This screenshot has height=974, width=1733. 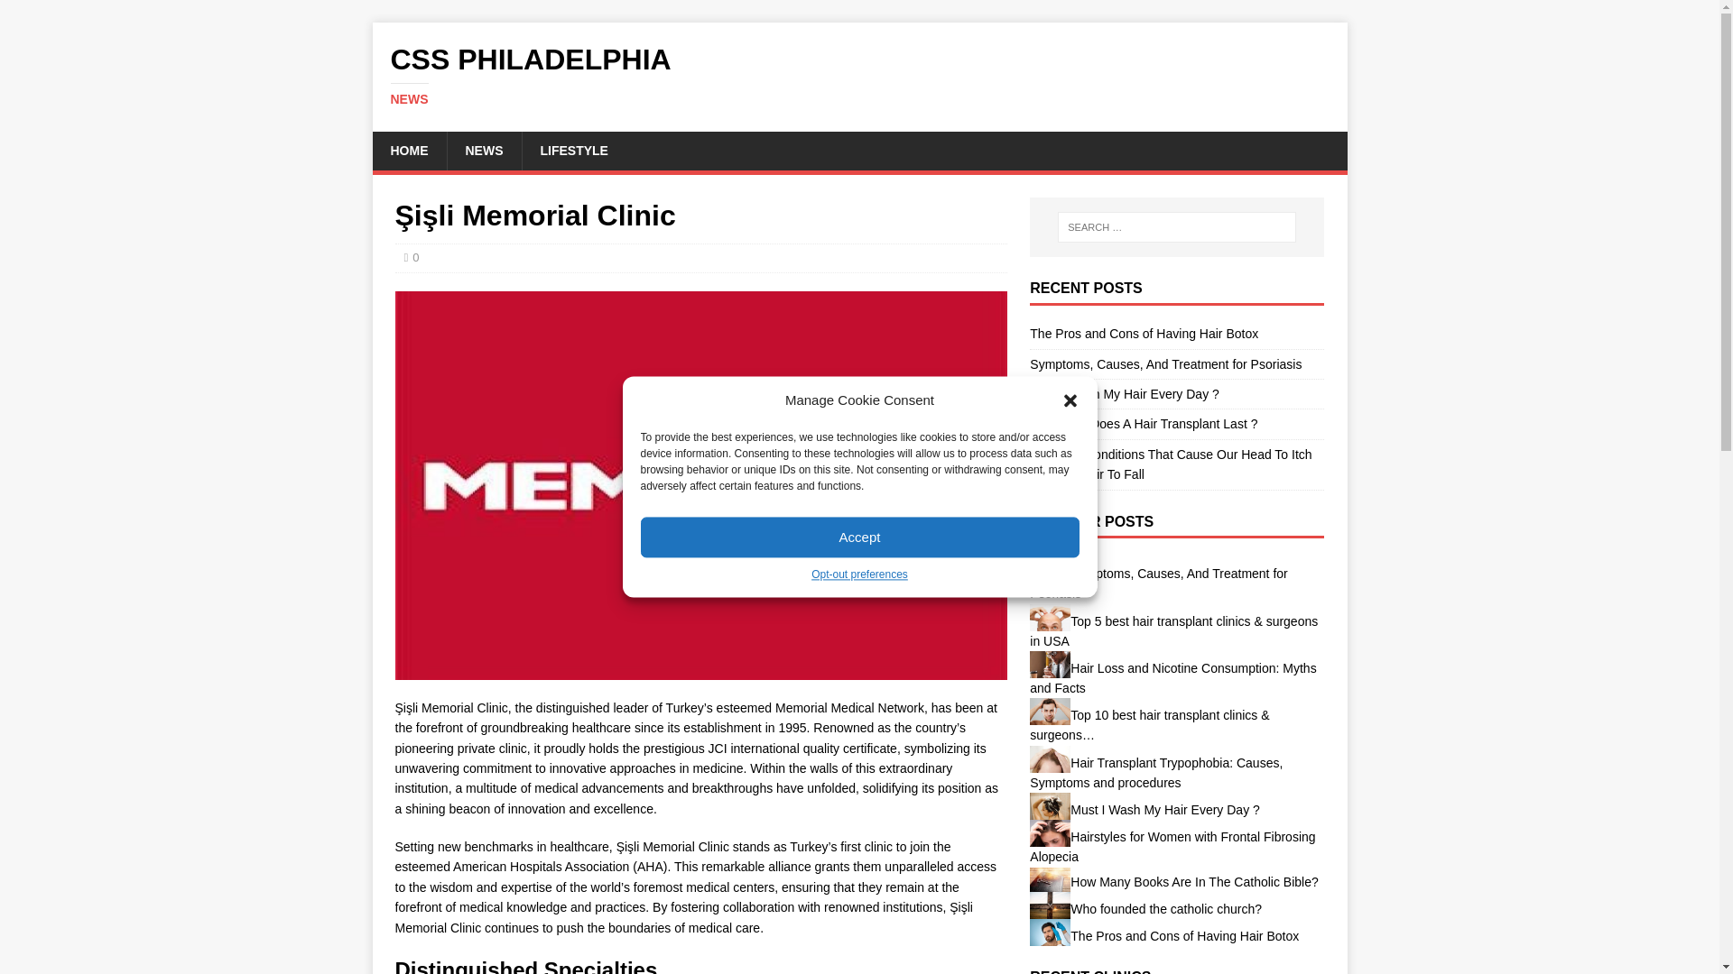 What do you see at coordinates (1050, 664) in the screenshot?
I see `Hair Loss and Nicotine Consumption: Myths and Facts` at bounding box center [1050, 664].